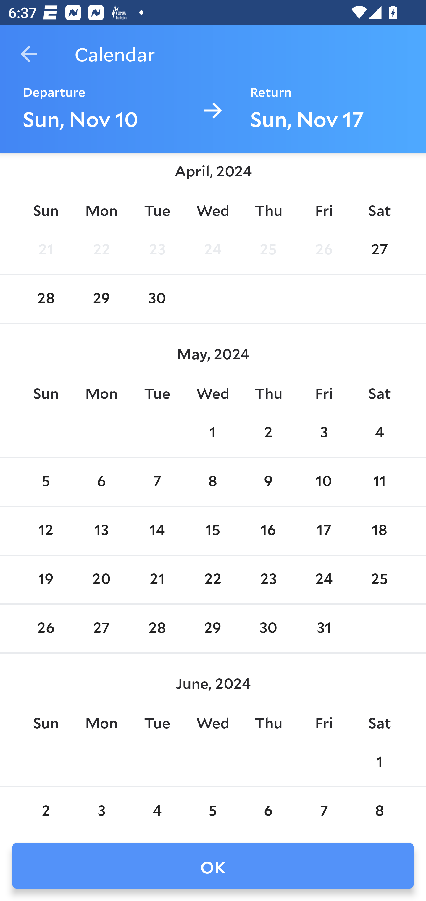  What do you see at coordinates (46, 482) in the screenshot?
I see `5` at bounding box center [46, 482].